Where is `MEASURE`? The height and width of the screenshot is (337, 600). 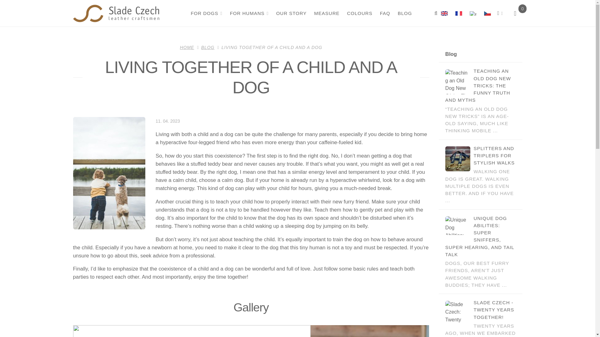
MEASURE is located at coordinates (326, 13).